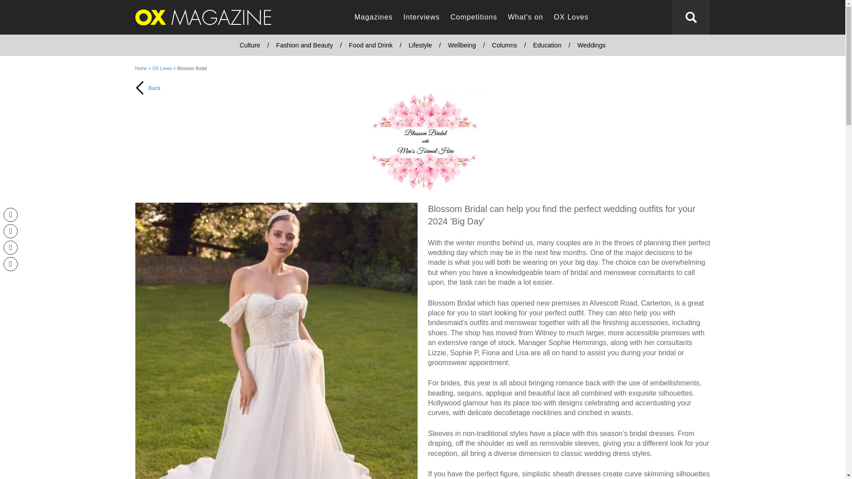  Describe the element at coordinates (162, 68) in the screenshot. I see `OX Loves` at that location.